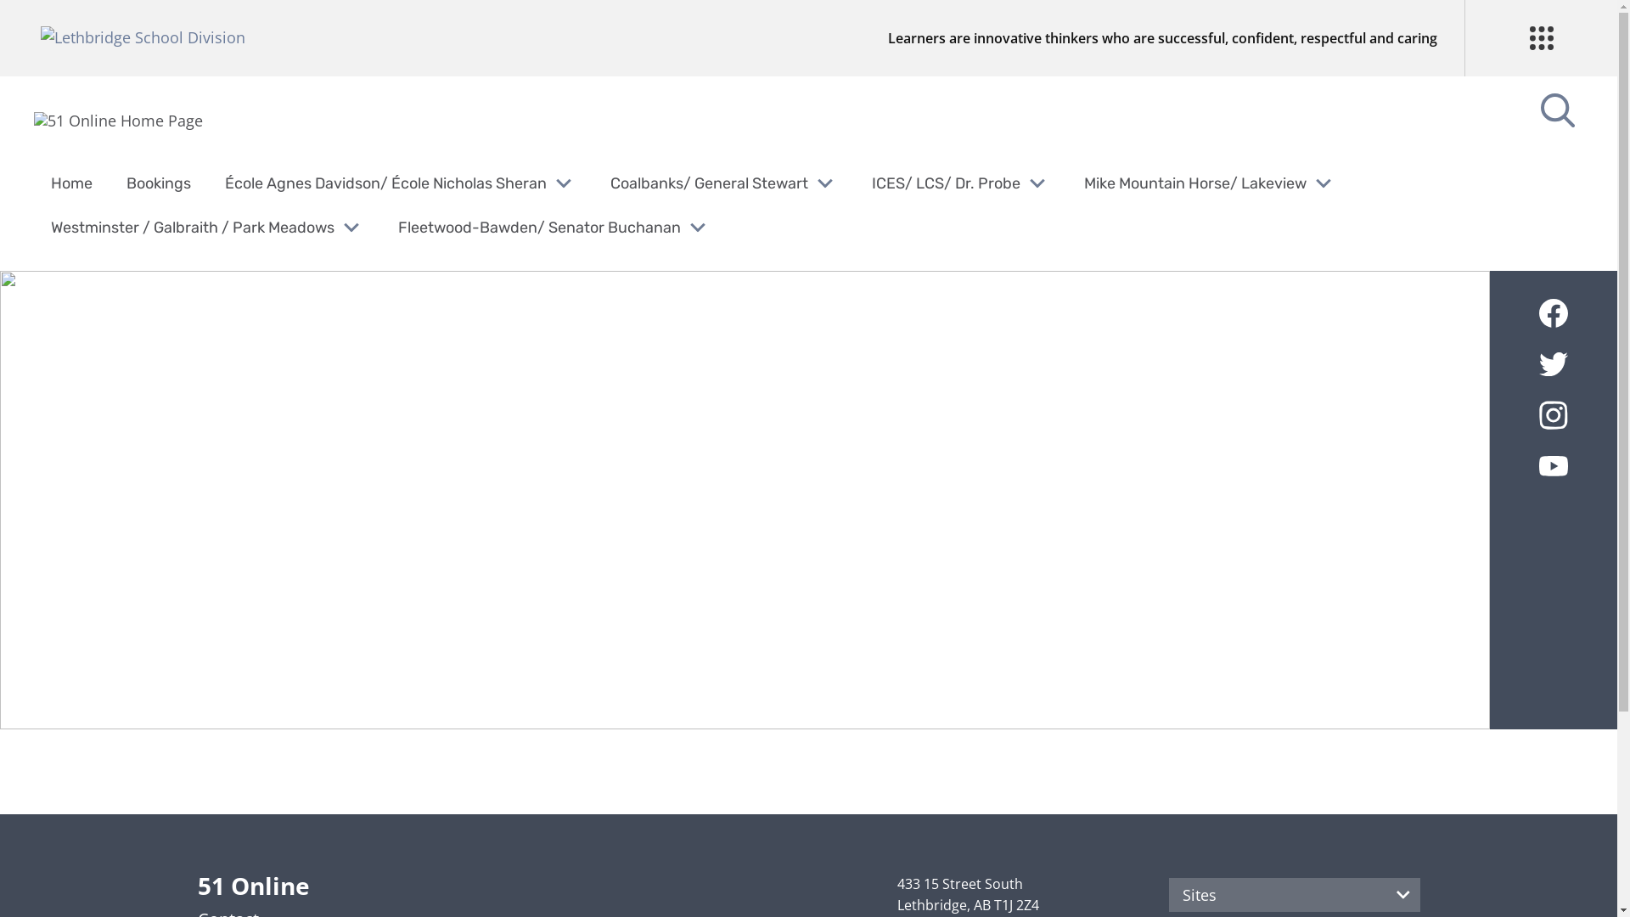 Image resolution: width=1630 pixels, height=917 pixels. I want to click on Westminster / Galbraith / Park Meadows, so click(193, 228).